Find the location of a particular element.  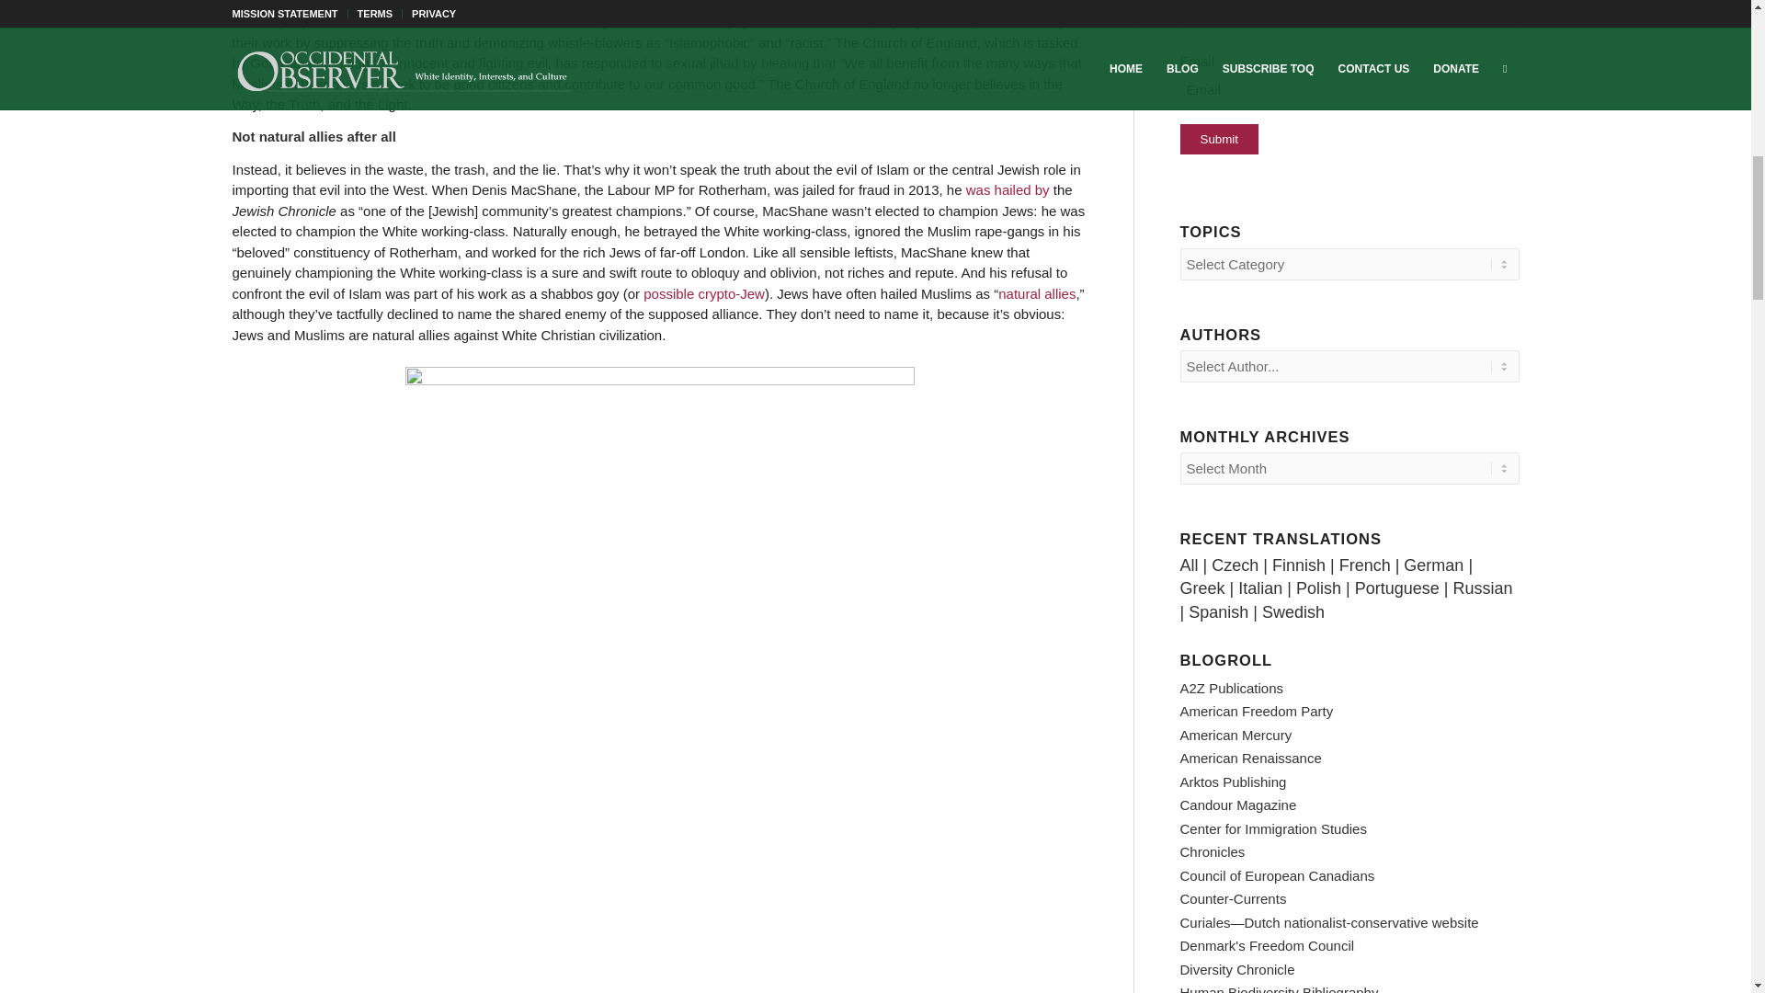

by bleating that is located at coordinates (790, 63).